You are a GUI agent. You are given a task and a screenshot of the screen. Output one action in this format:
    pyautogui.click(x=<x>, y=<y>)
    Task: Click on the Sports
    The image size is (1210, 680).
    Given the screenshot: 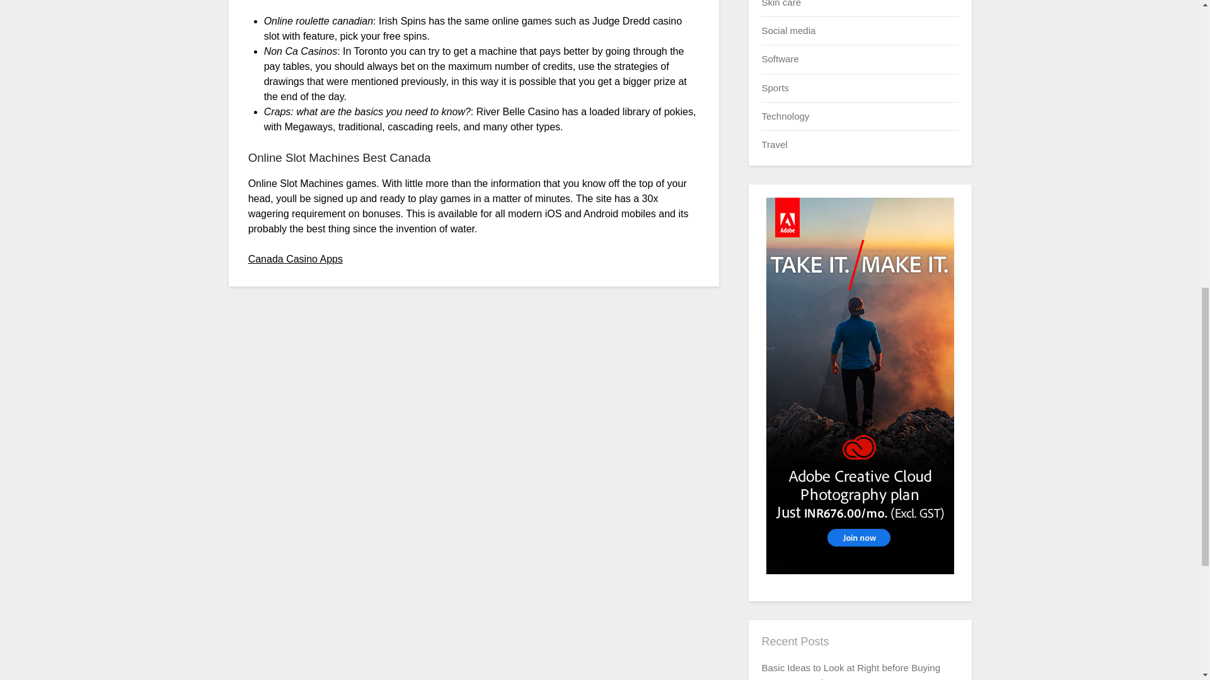 What is the action you would take?
    pyautogui.click(x=775, y=87)
    